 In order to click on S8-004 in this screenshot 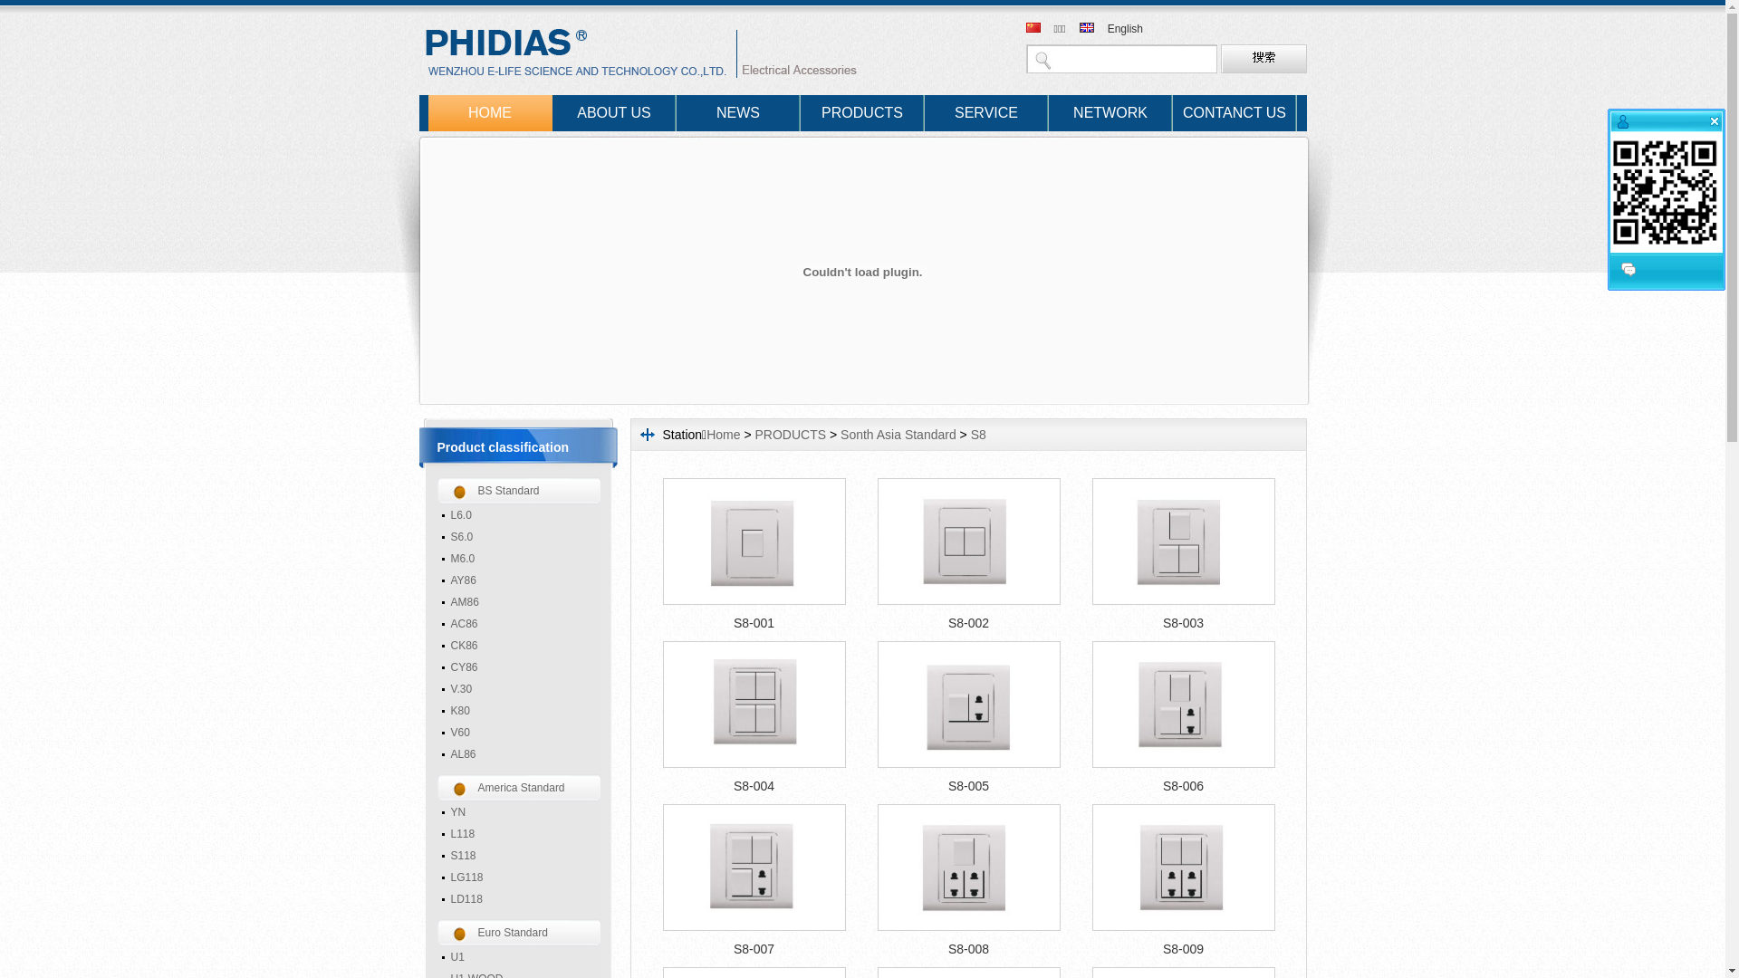, I will do `click(754, 786)`.